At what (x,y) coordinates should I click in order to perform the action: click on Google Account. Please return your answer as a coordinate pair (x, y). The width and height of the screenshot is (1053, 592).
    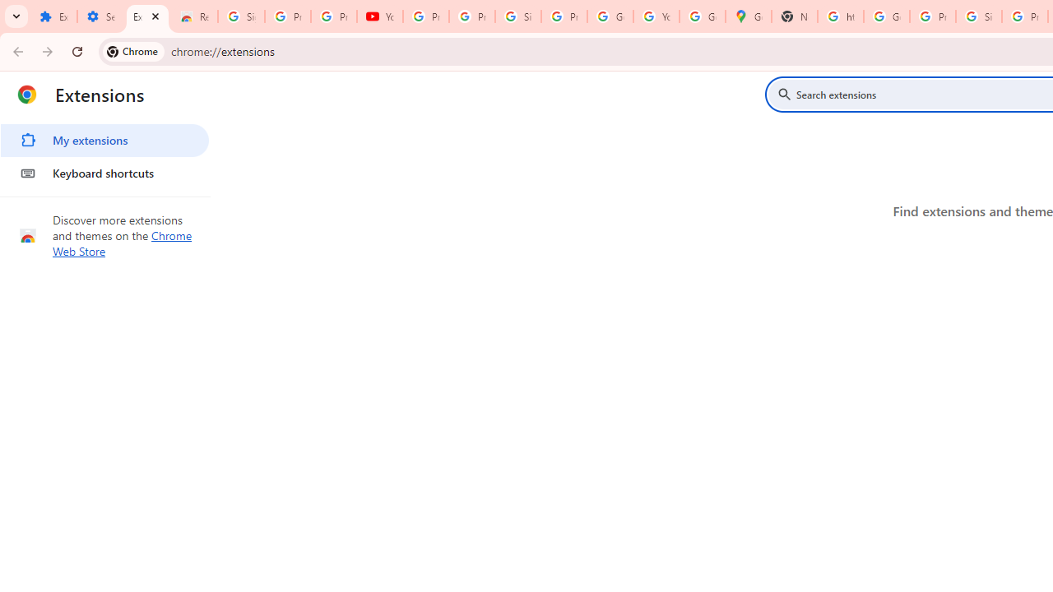
    Looking at the image, I should click on (610, 16).